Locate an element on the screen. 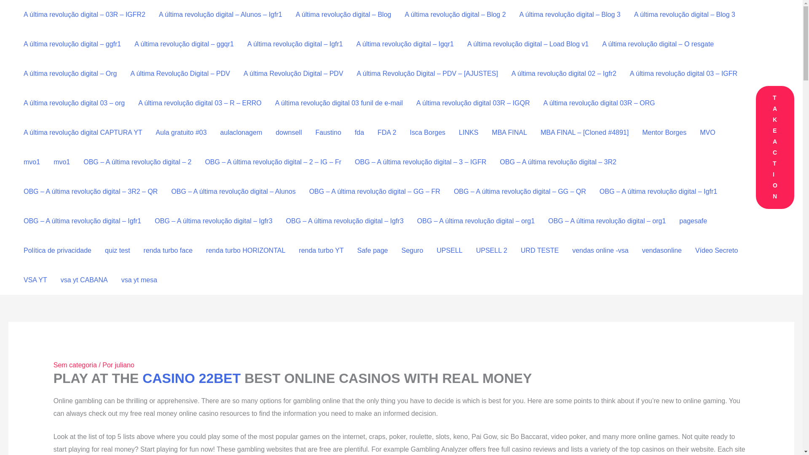 The width and height of the screenshot is (809, 455). downsell is located at coordinates (288, 132).